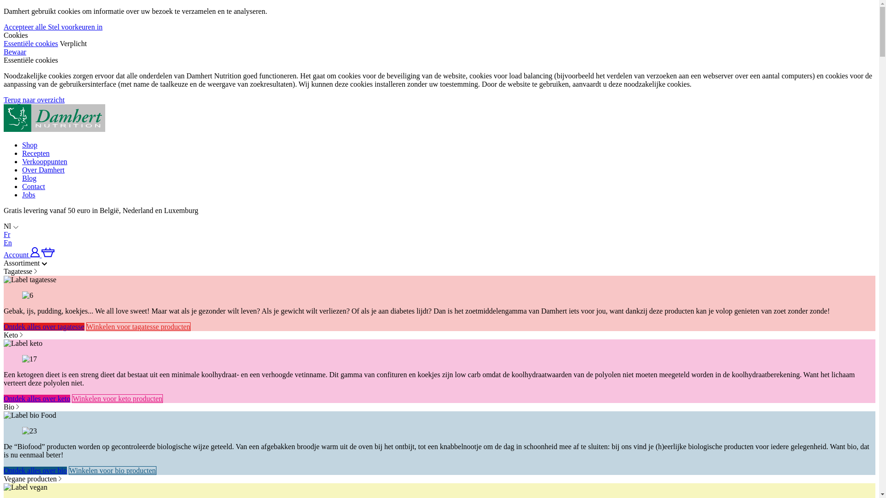 The height and width of the screenshot is (498, 886). I want to click on Accepteer alle, so click(26, 27).